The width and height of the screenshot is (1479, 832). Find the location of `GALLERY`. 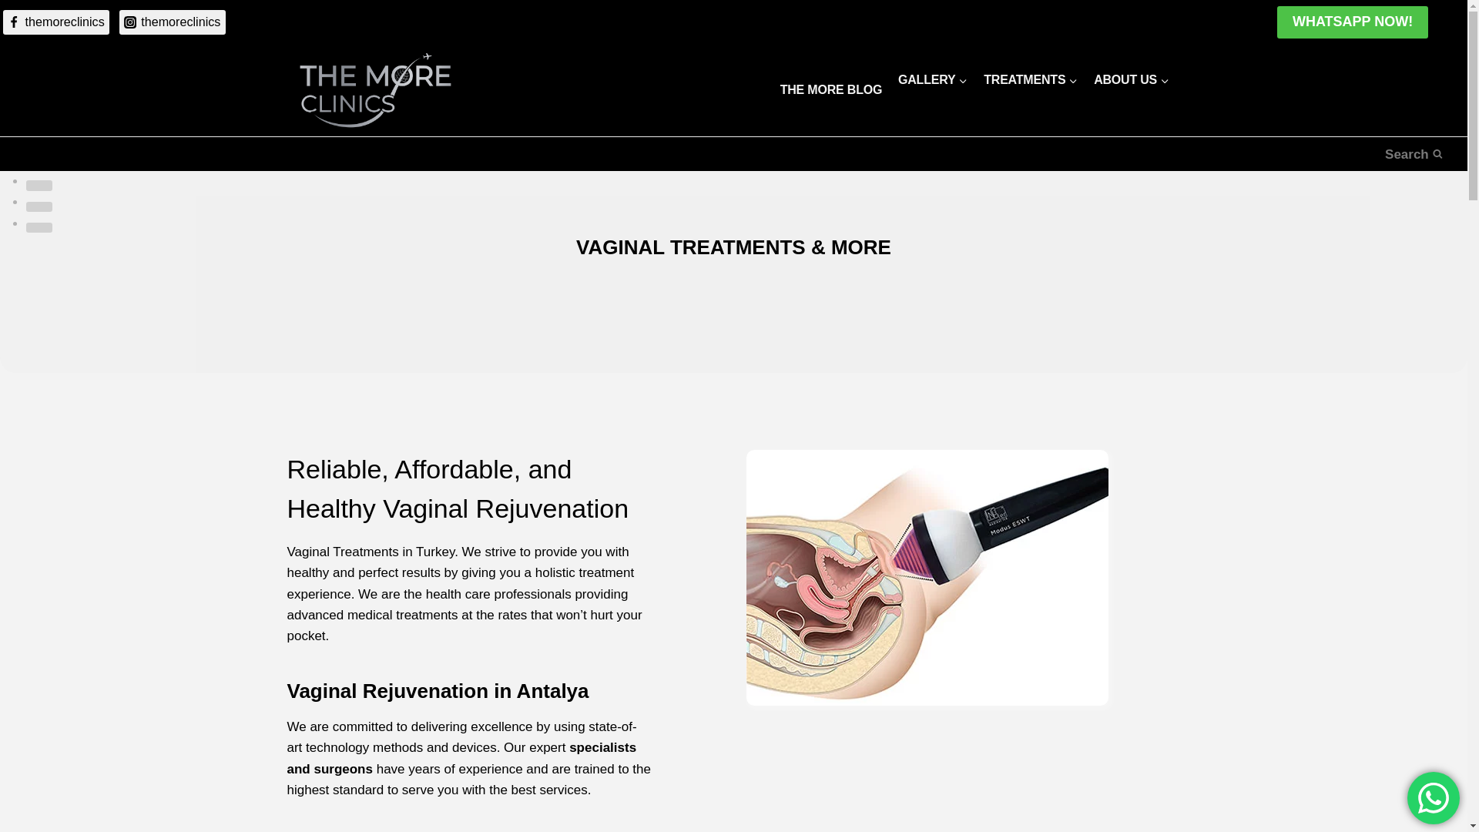

GALLERY is located at coordinates (933, 79).